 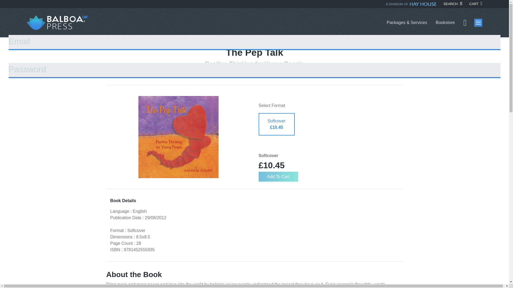 What do you see at coordinates (445, 23) in the screenshot?
I see `Bookstore` at bounding box center [445, 23].